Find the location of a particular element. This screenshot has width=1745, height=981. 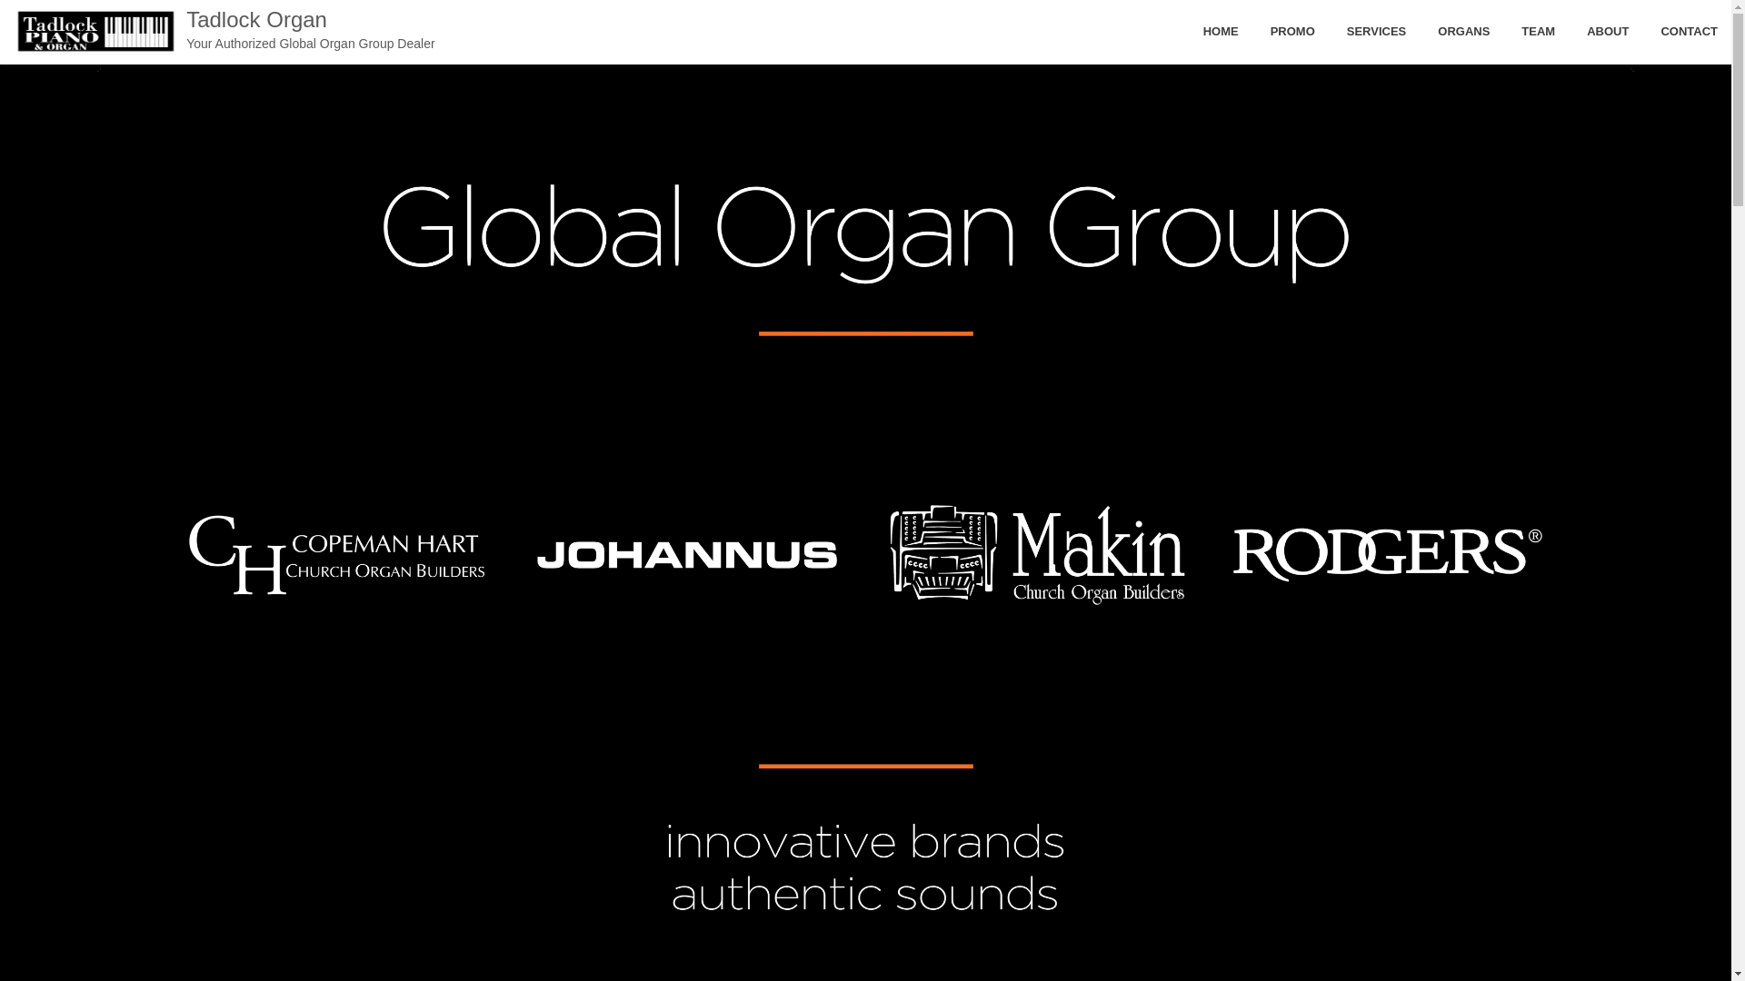

SERVICES is located at coordinates (1376, 32).